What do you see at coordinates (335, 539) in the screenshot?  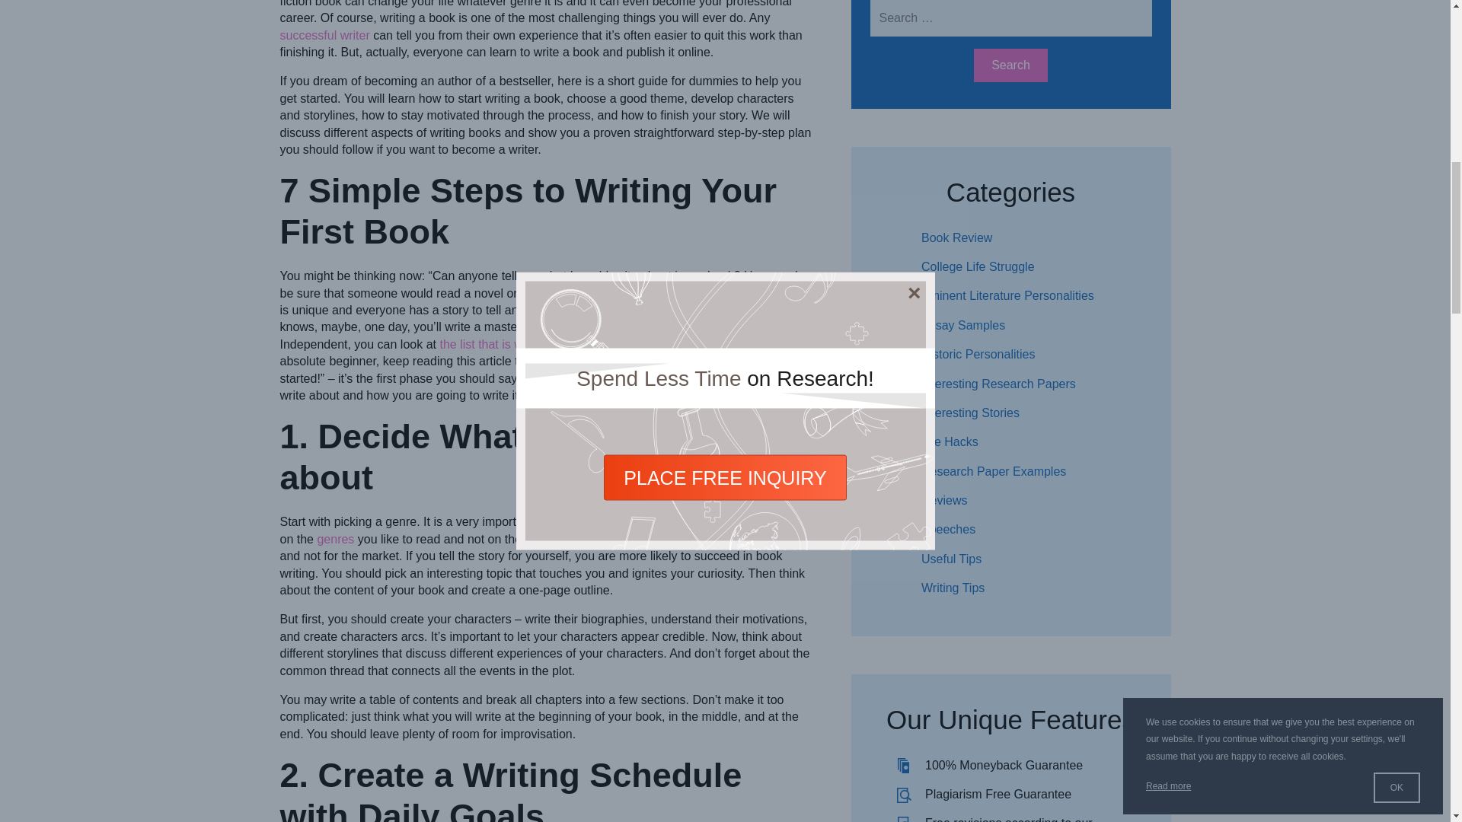 I see `genres` at bounding box center [335, 539].